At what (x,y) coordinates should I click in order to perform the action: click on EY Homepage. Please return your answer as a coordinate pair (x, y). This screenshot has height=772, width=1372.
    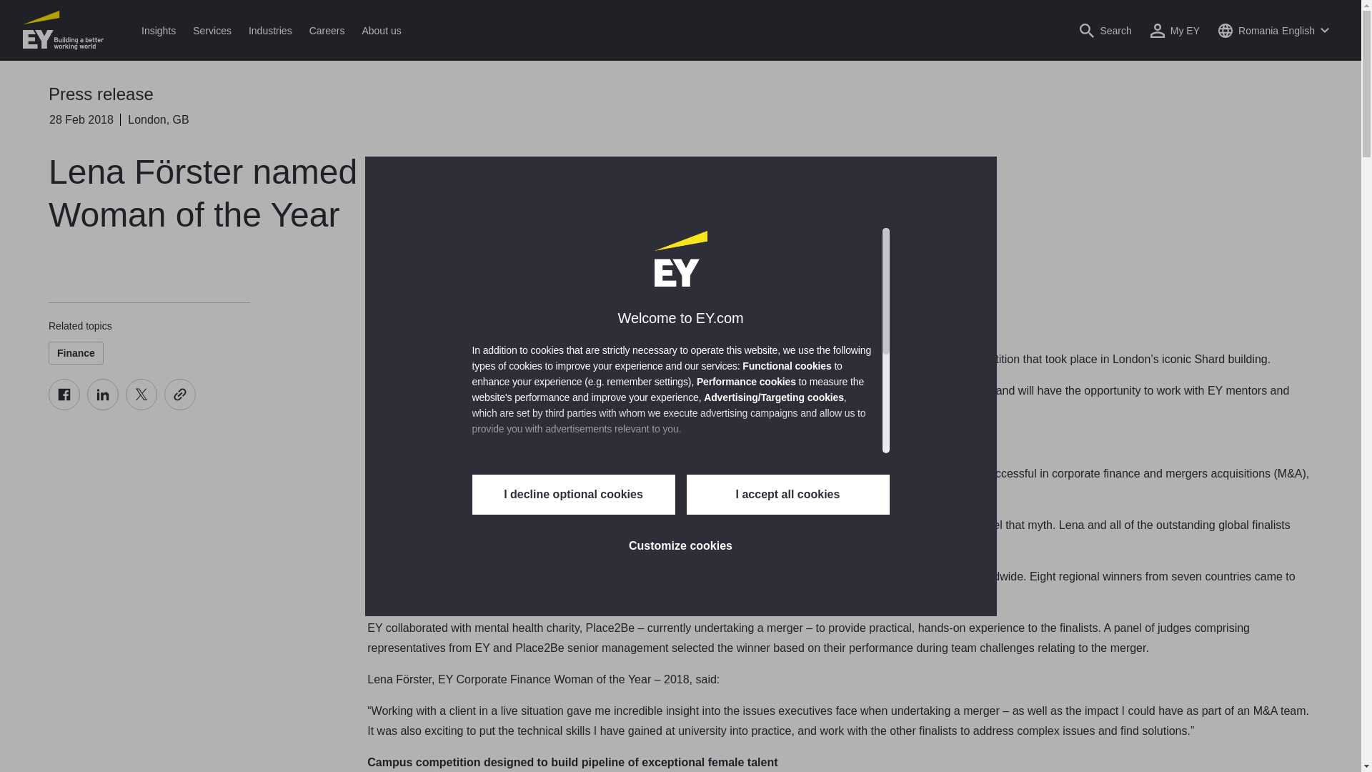
    Looking at the image, I should click on (63, 30).